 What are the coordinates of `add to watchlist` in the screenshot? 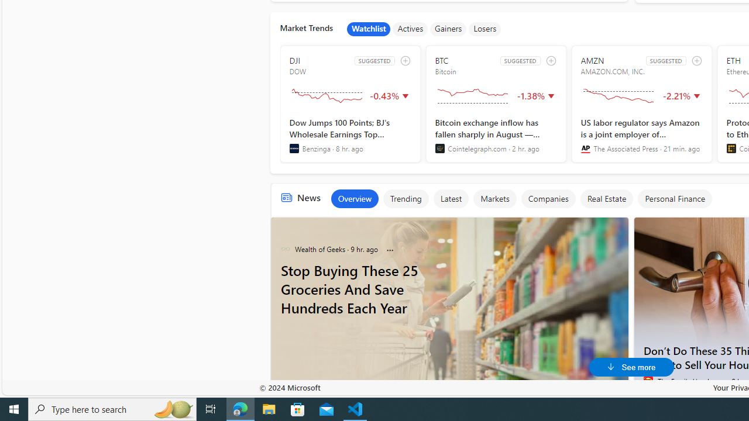 It's located at (696, 61).